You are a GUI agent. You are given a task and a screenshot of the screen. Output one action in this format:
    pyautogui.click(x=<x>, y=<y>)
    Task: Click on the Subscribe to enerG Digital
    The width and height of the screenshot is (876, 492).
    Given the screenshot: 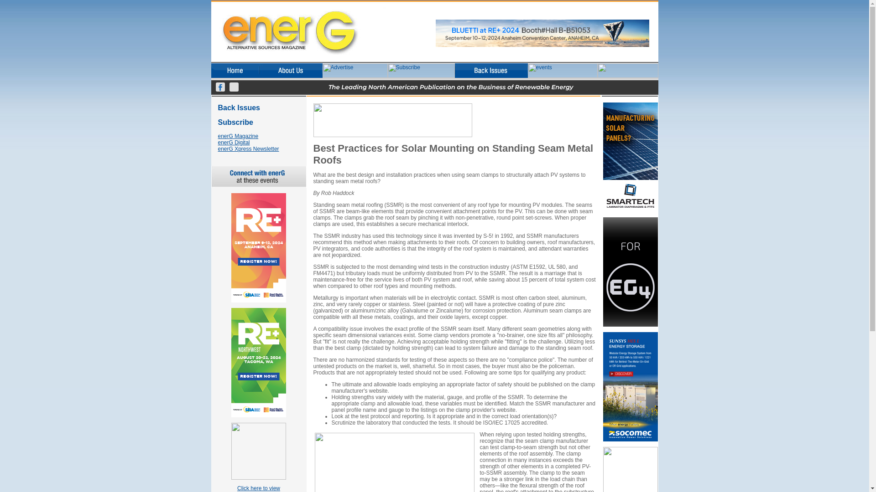 What is the action you would take?
    pyautogui.click(x=235, y=123)
    